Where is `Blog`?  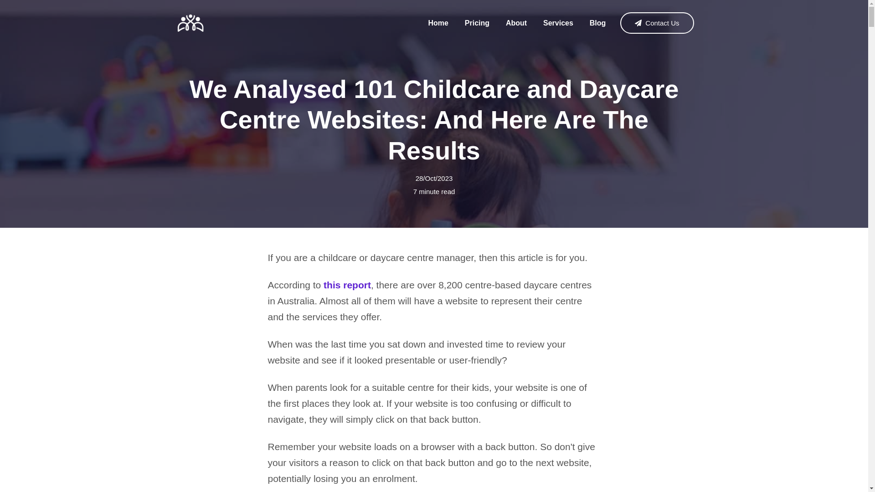 Blog is located at coordinates (598, 23).